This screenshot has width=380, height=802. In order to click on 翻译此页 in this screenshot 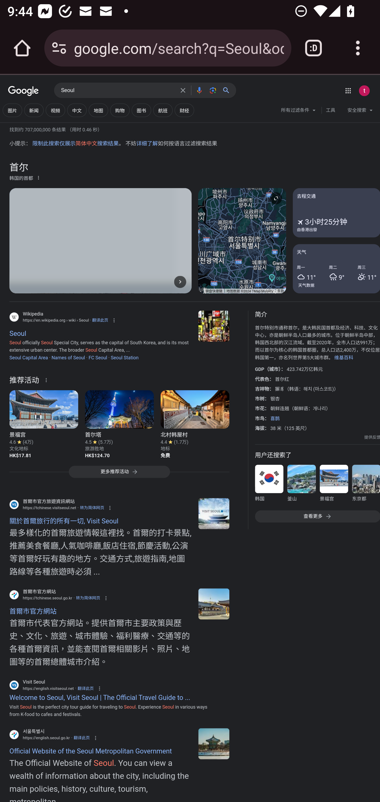, I will do `click(82, 738)`.